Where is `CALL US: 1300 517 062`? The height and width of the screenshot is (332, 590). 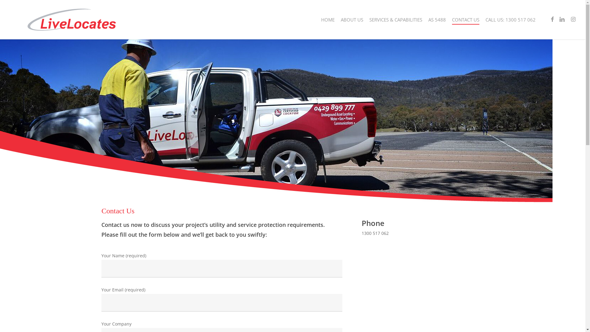
CALL US: 1300 517 062 is located at coordinates (511, 20).